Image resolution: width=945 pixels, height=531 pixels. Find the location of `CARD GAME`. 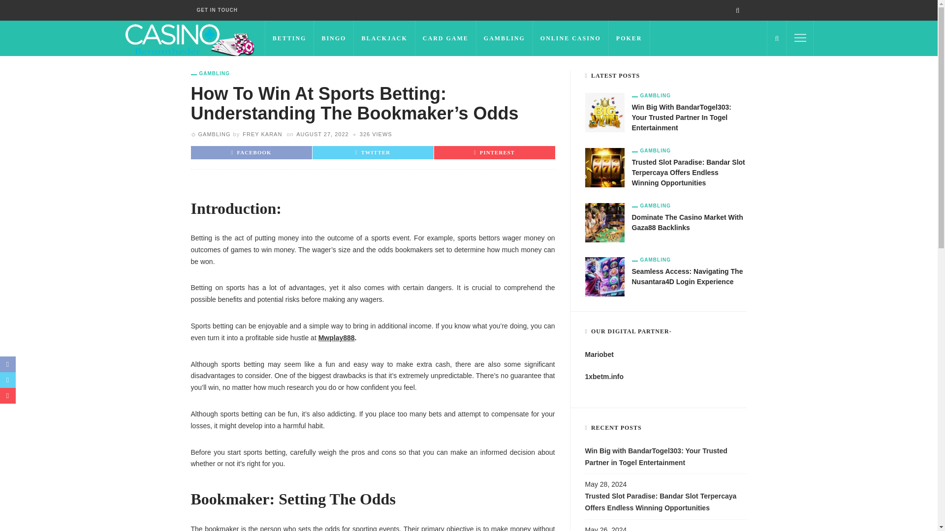

CARD GAME is located at coordinates (446, 38).